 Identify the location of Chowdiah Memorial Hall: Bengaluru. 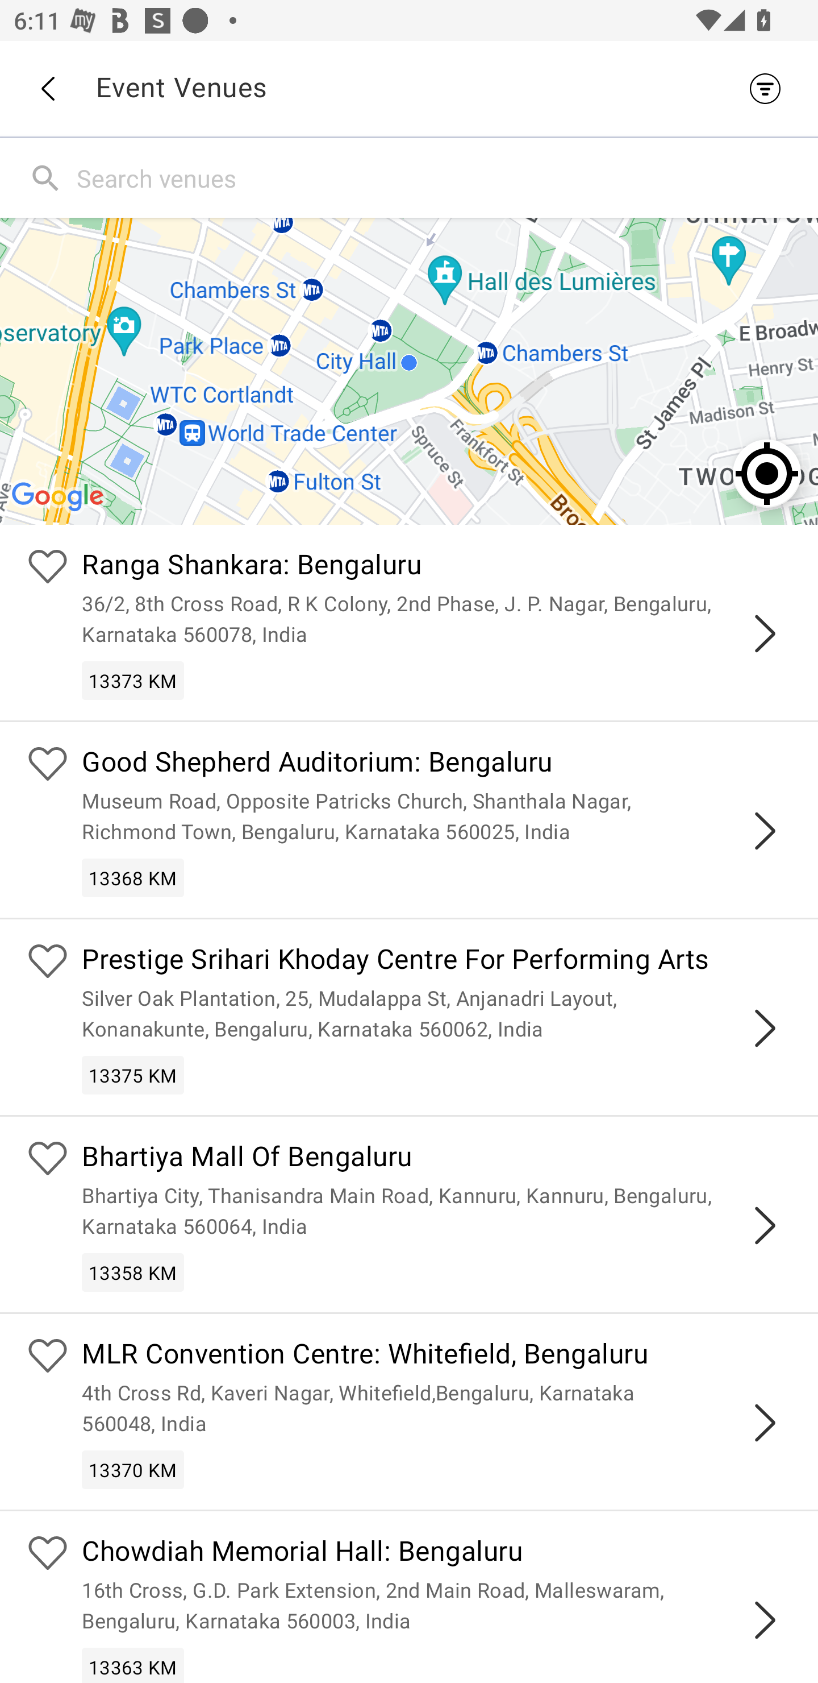
(436, 1553).